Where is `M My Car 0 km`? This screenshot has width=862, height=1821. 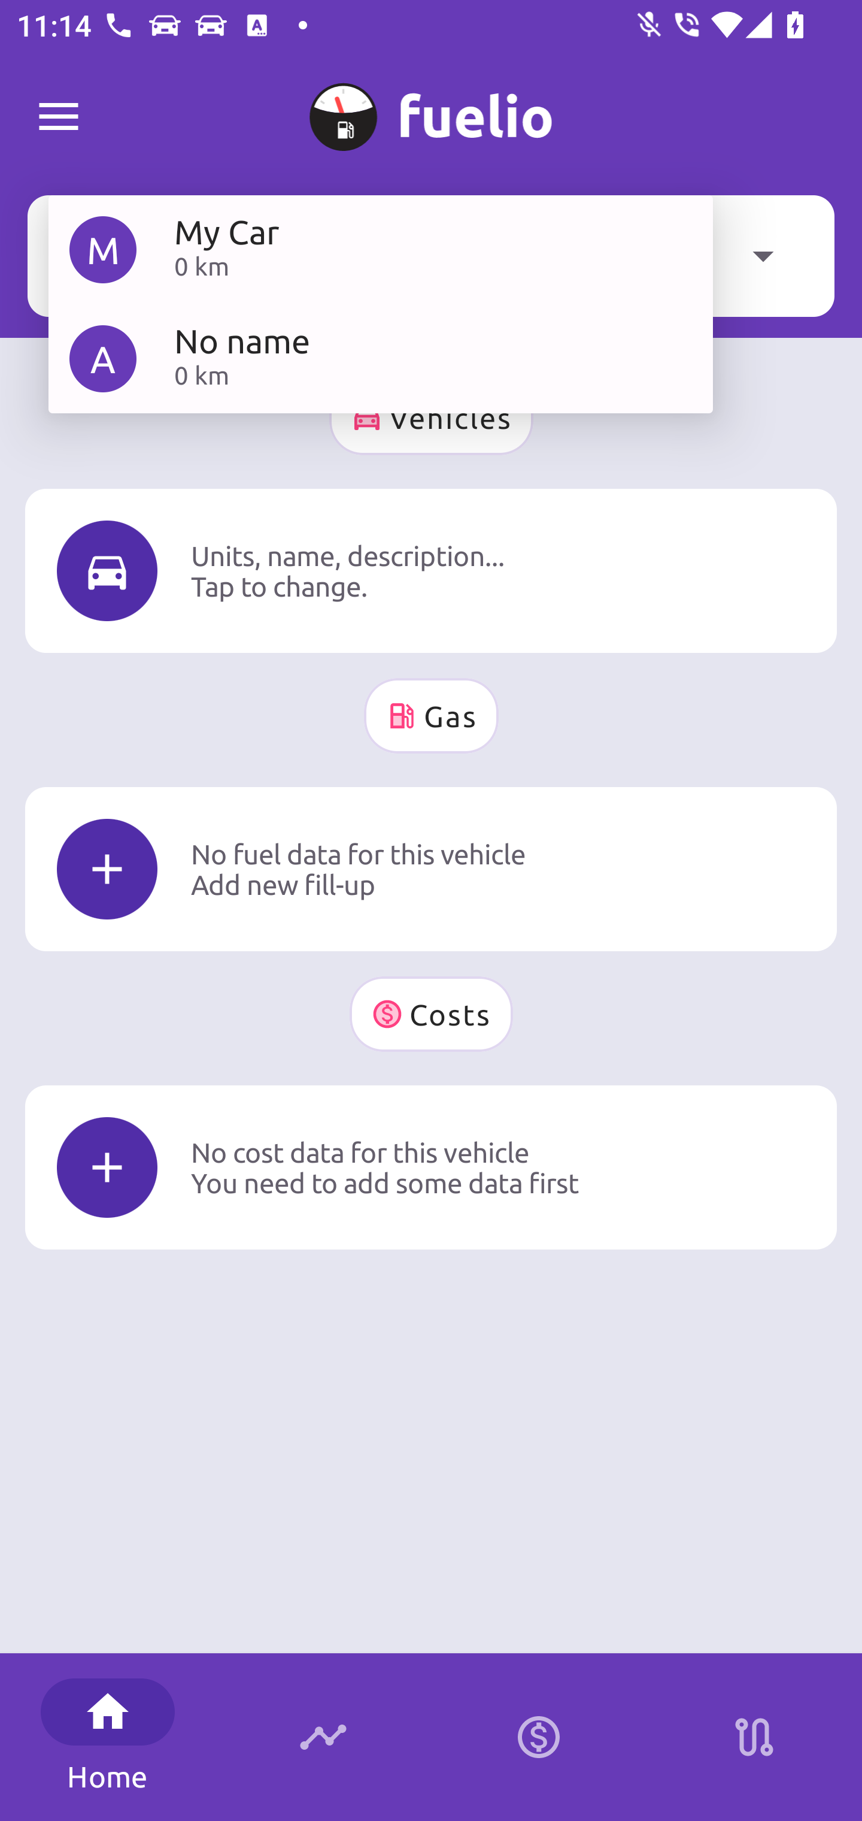 M My Car 0 km is located at coordinates (380, 249).